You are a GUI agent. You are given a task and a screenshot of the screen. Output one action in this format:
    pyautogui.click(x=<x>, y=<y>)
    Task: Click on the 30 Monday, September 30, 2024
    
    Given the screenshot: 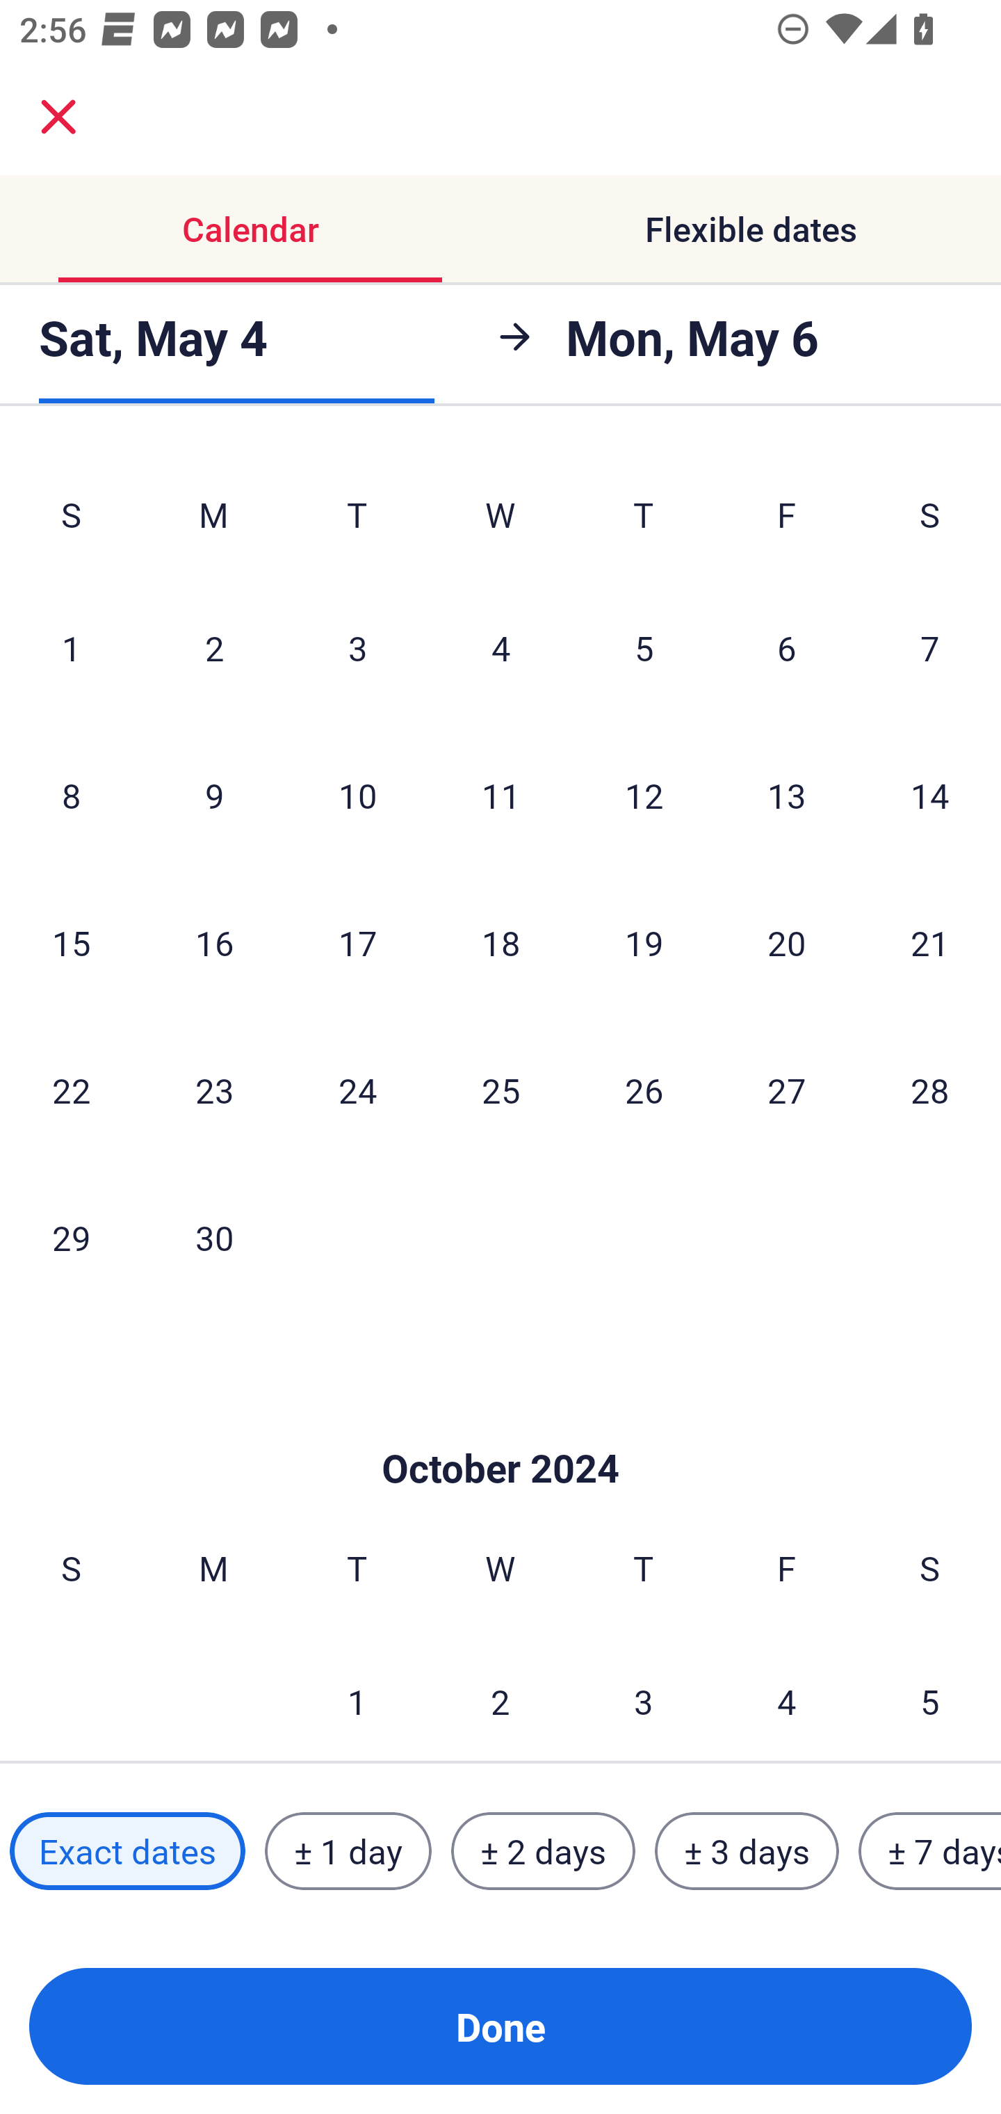 What is the action you would take?
    pyautogui.click(x=214, y=1238)
    